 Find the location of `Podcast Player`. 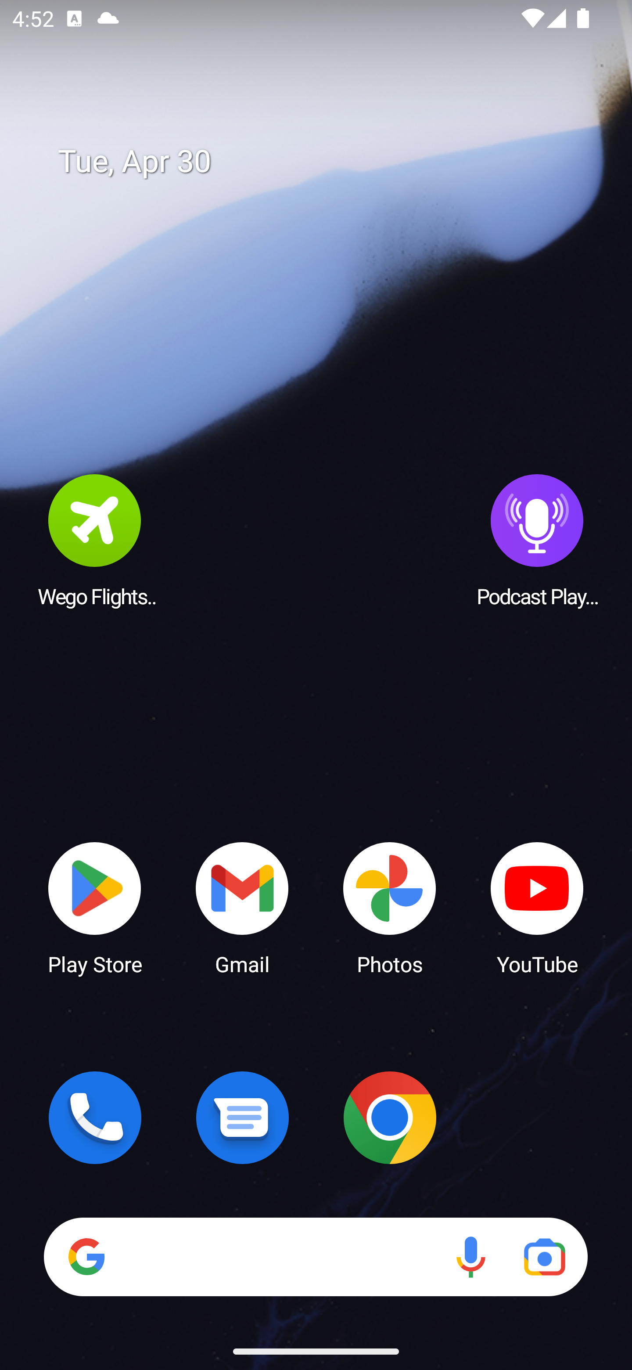

Podcast Player is located at coordinates (537, 540).